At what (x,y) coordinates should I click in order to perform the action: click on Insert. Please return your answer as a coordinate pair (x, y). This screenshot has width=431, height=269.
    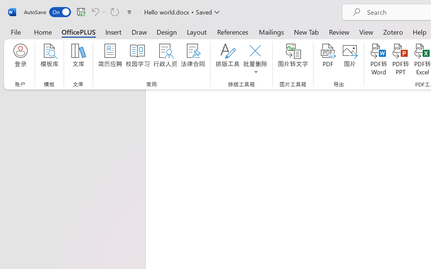
    Looking at the image, I should click on (114, 32).